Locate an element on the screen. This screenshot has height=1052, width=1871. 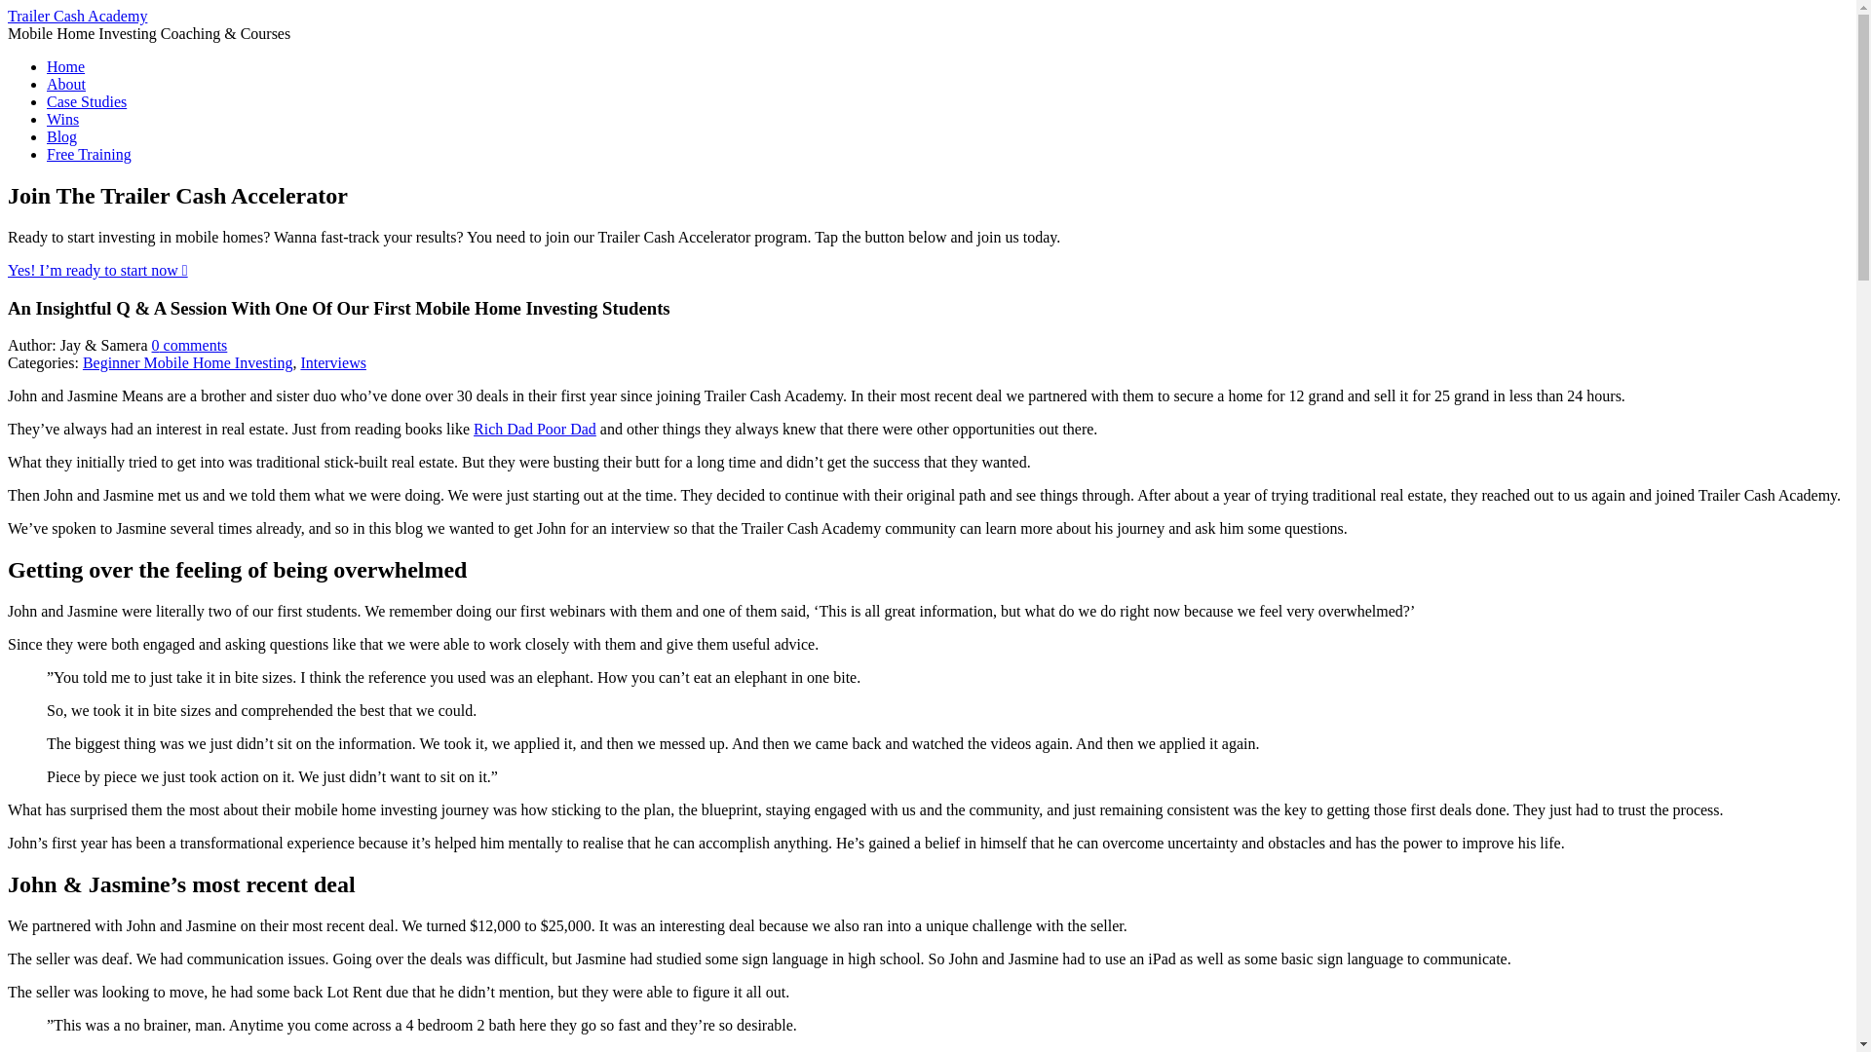
Free Training is located at coordinates (89, 154).